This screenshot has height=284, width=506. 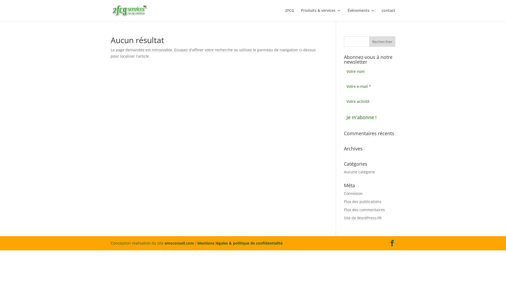 What do you see at coordinates (321, 15) in the screenshot?
I see `Produits & services` at bounding box center [321, 15].